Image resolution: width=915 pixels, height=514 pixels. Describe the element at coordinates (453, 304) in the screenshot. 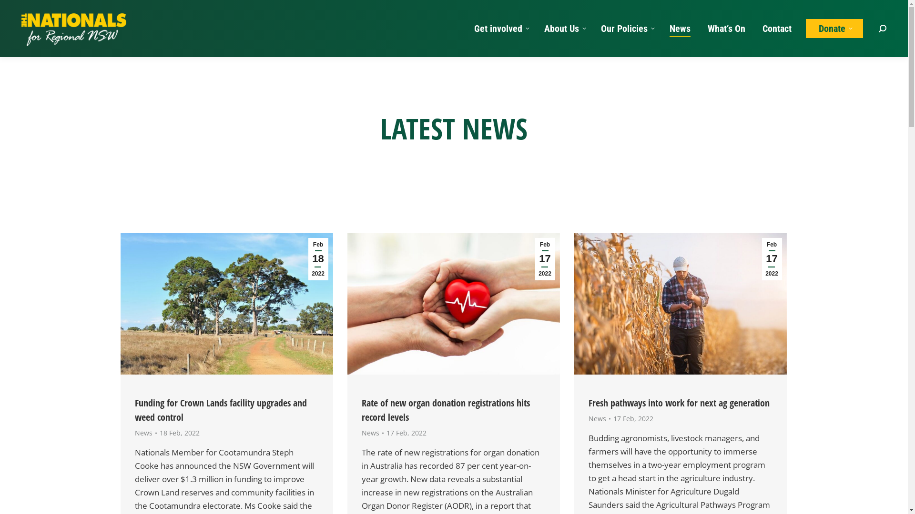

I see `Organ donation` at that location.